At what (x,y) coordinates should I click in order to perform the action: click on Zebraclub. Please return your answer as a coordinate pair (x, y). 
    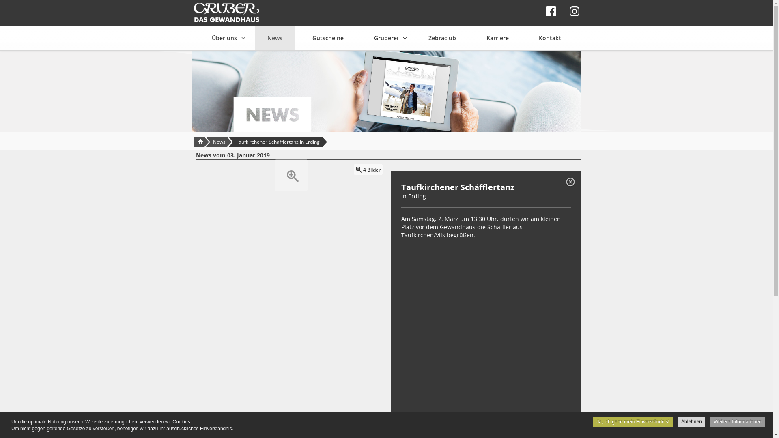
    Looking at the image, I should click on (442, 38).